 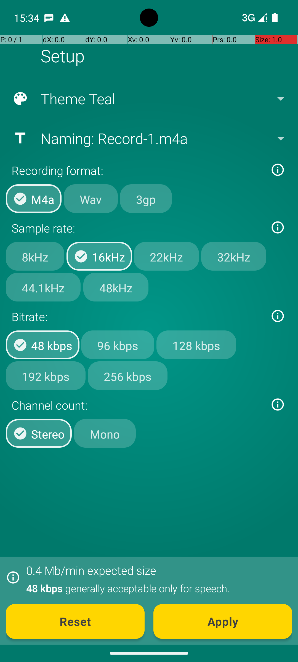 I want to click on 128 kbps, so click(x=196, y=345).